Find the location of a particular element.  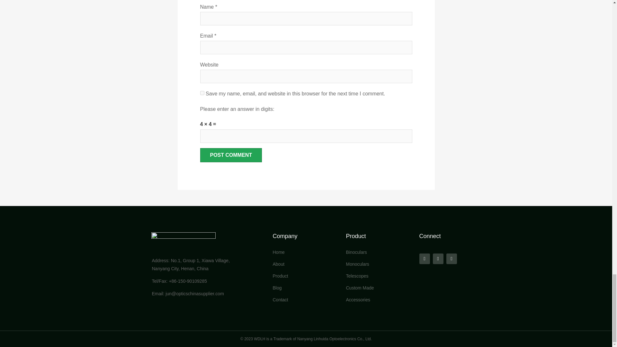

Monoculars is located at coordinates (379, 264).